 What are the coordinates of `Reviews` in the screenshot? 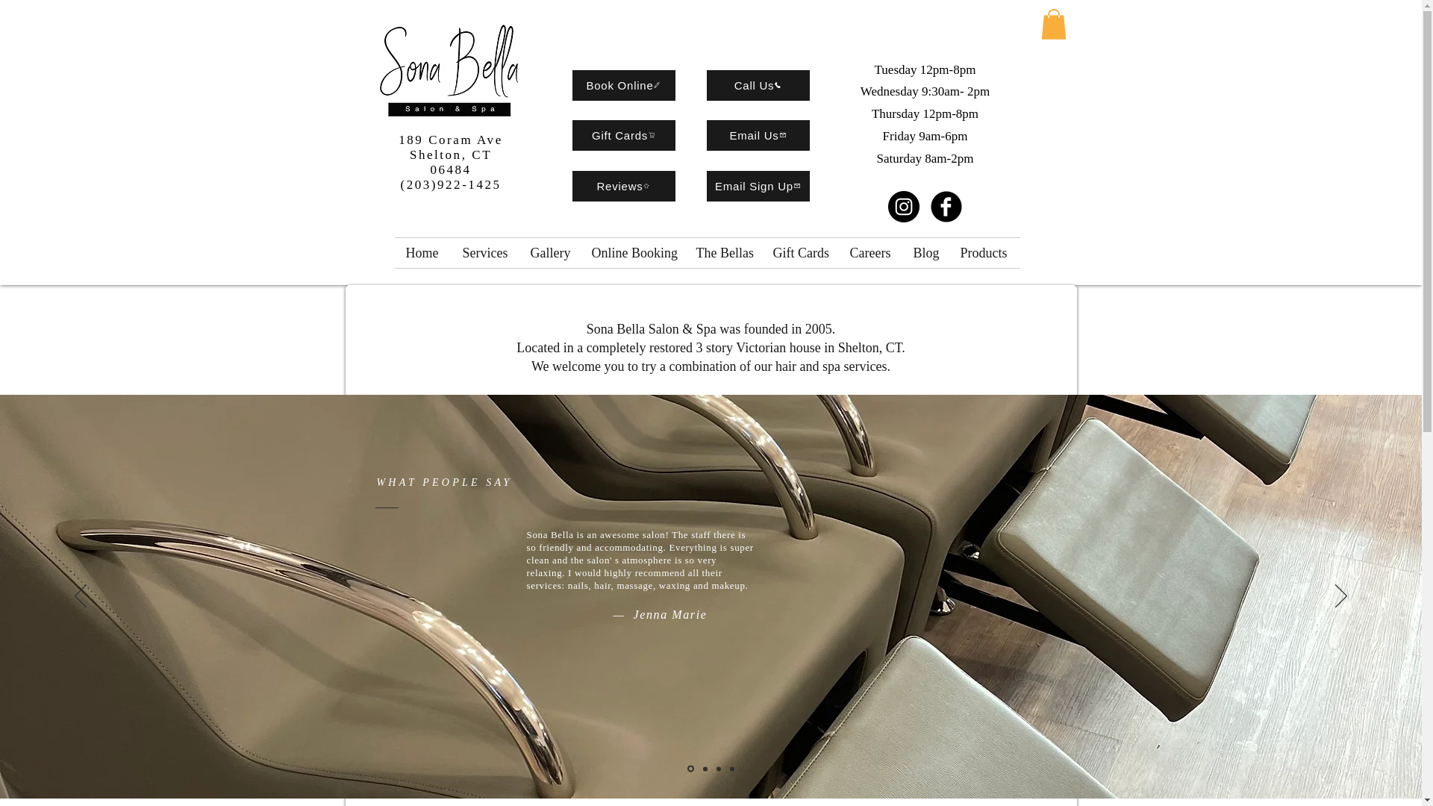 It's located at (623, 186).